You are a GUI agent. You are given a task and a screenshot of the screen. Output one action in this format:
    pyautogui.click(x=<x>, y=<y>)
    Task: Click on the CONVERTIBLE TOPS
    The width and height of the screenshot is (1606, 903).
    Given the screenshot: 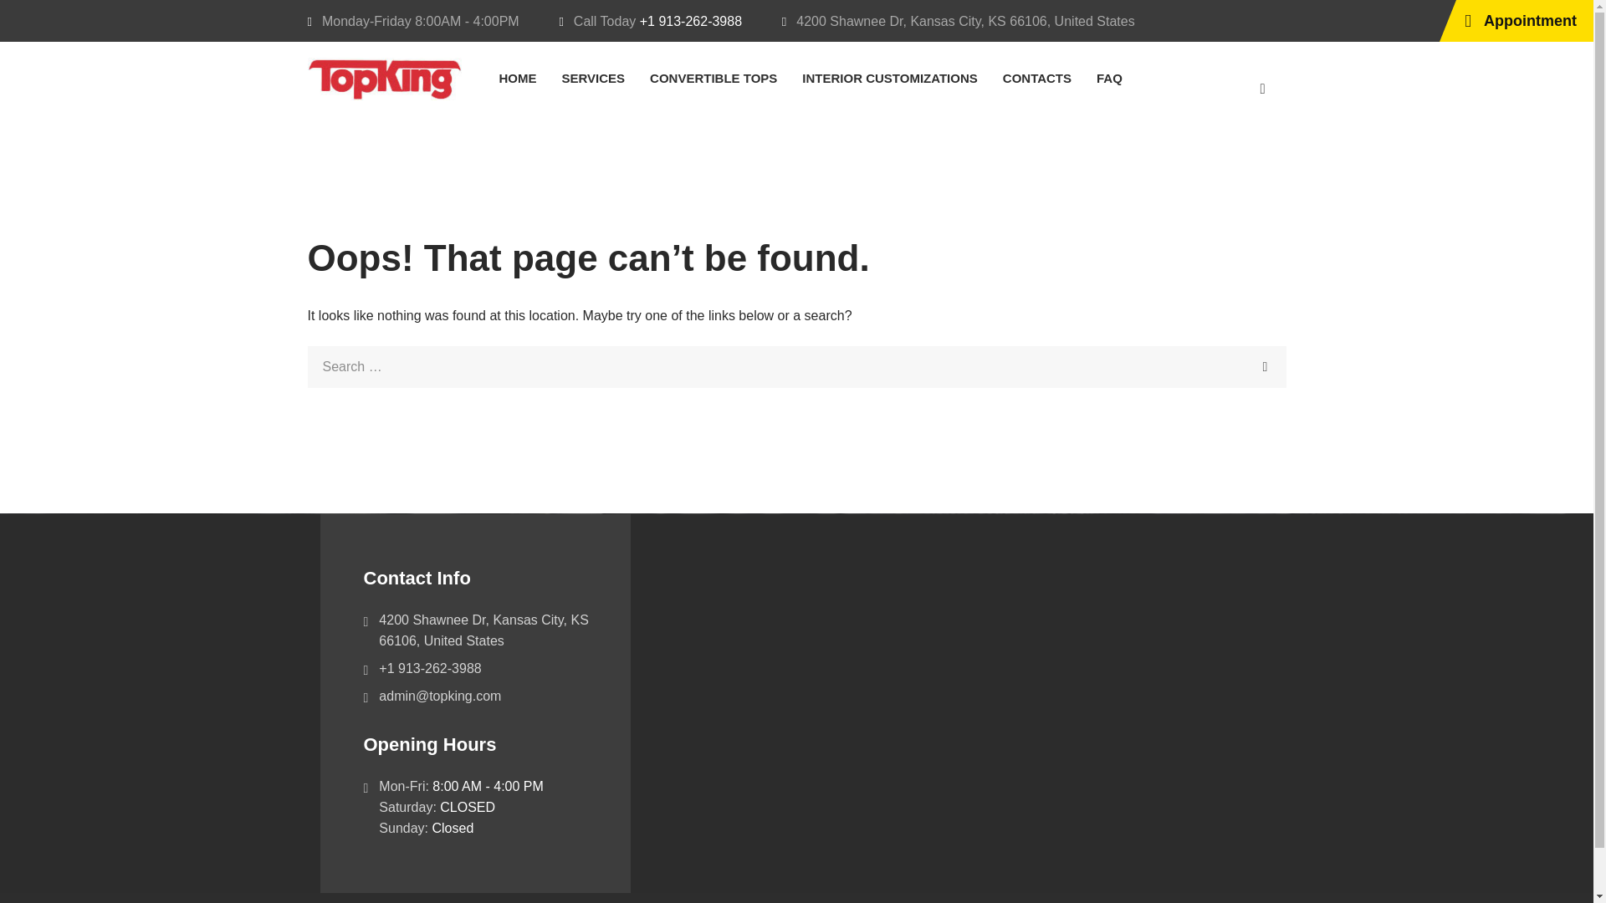 What is the action you would take?
    pyautogui.click(x=713, y=78)
    